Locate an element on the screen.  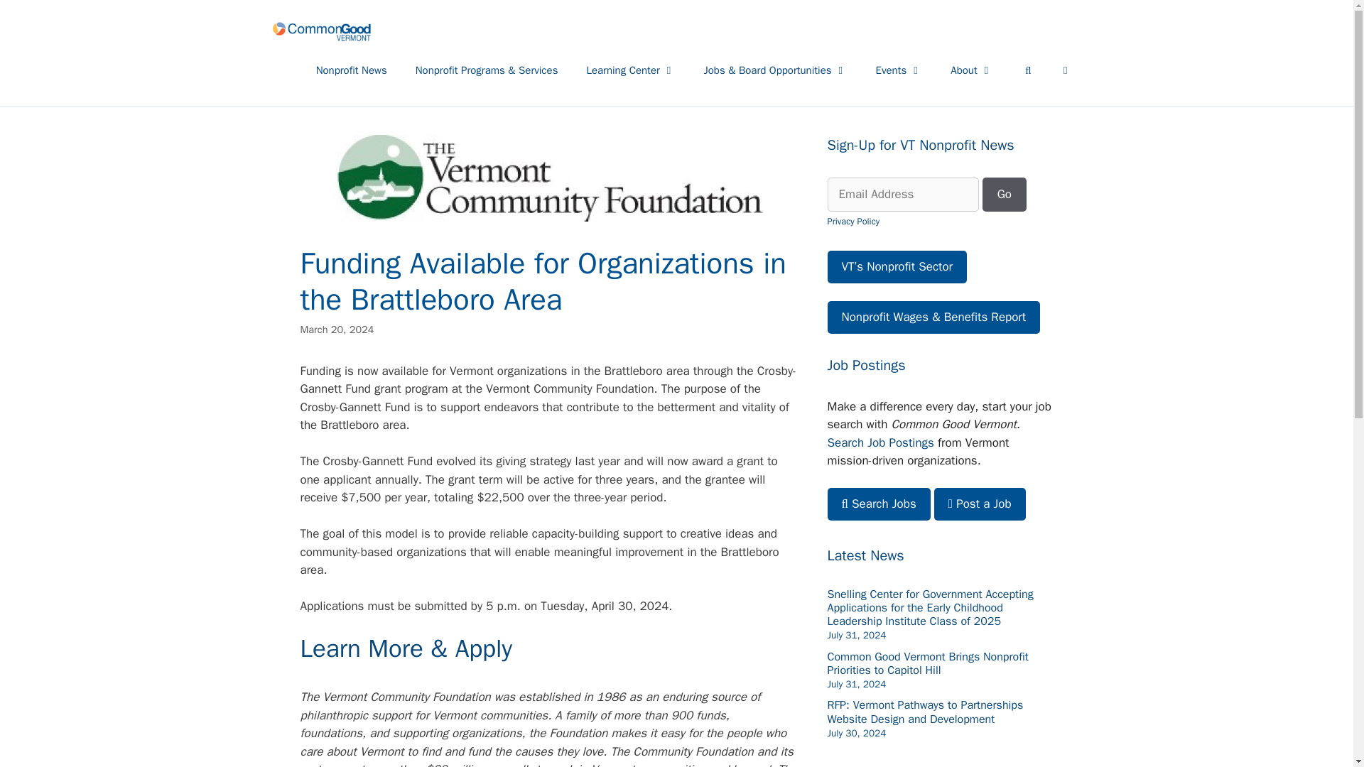
Nonprofit News is located at coordinates (351, 70).